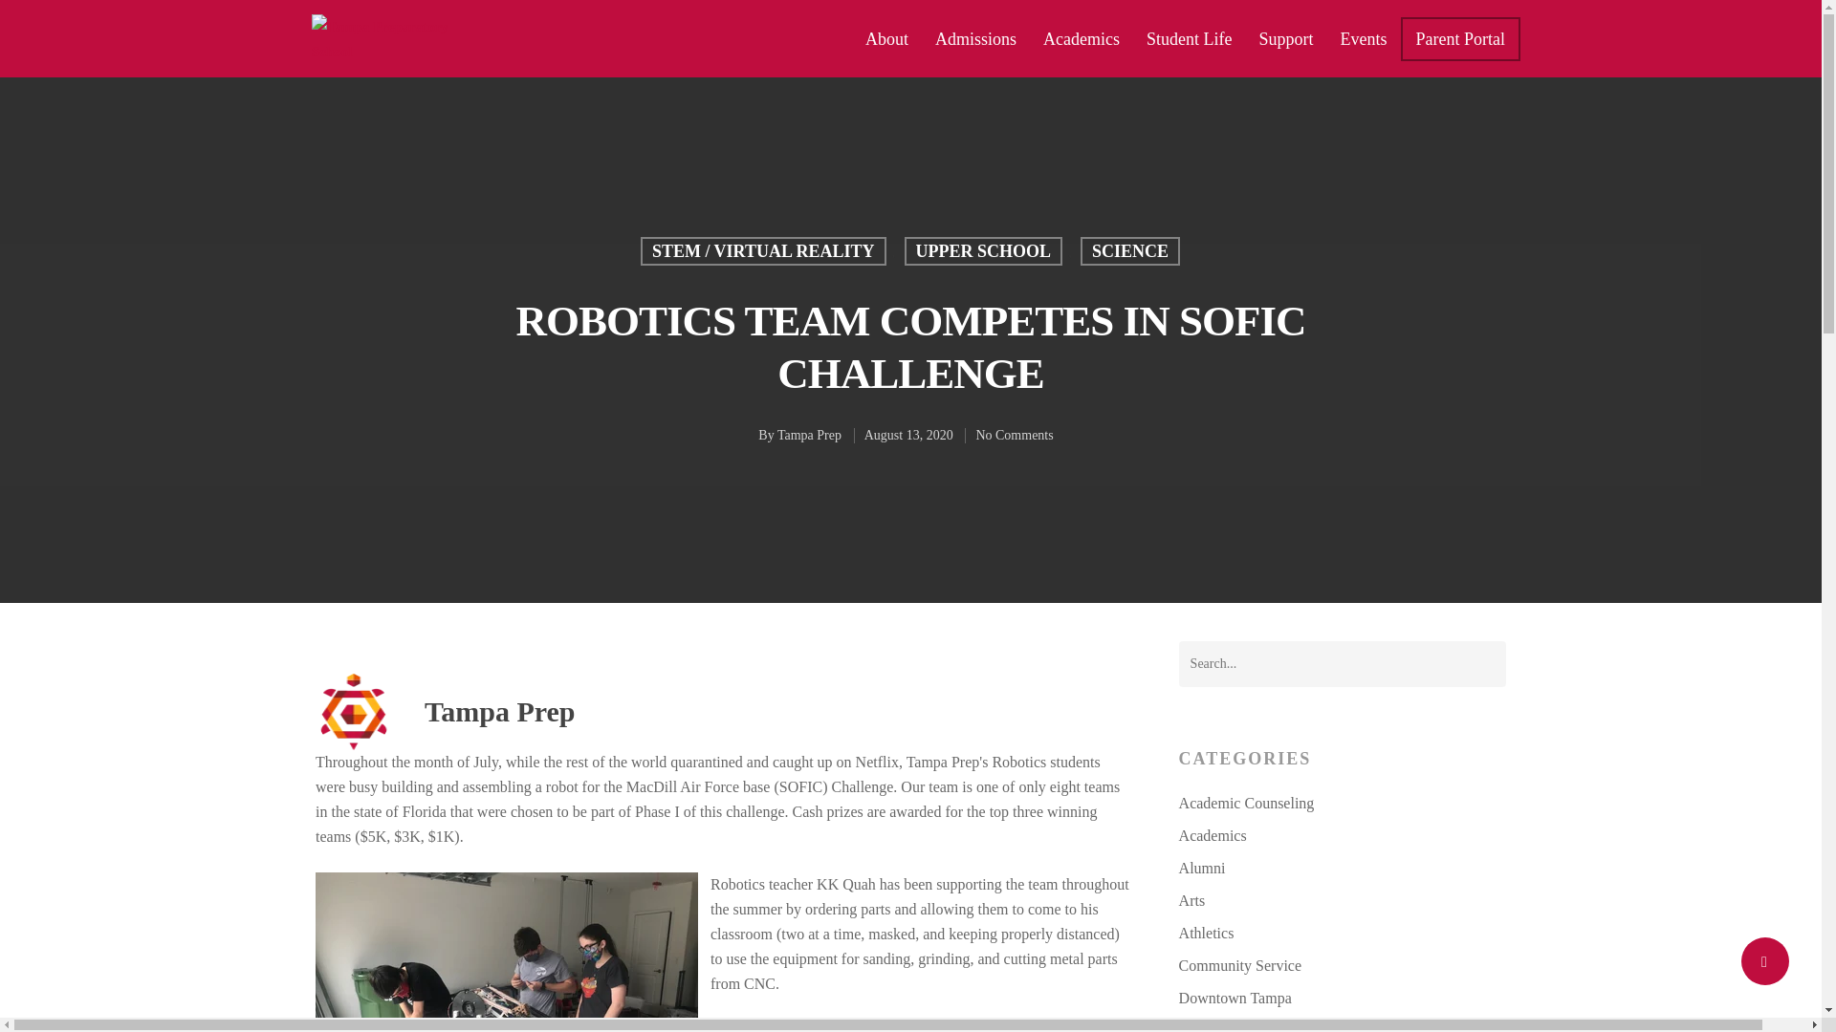  Describe the element at coordinates (809, 436) in the screenshot. I see `Posts by Tampa Prep` at that location.